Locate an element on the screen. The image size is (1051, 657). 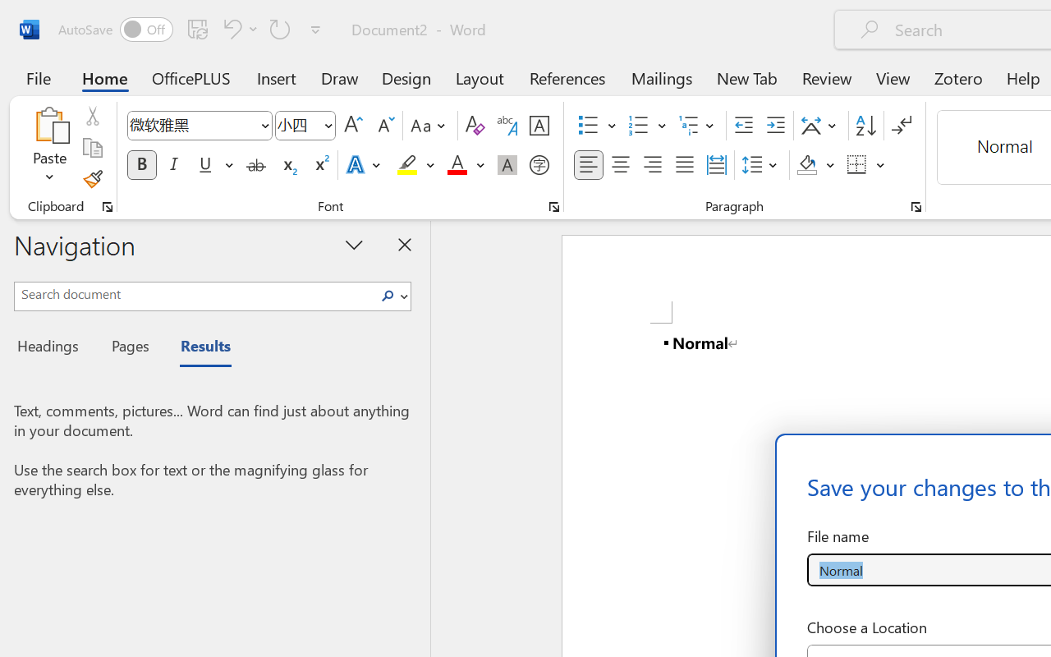
Format Painter is located at coordinates (92, 179).